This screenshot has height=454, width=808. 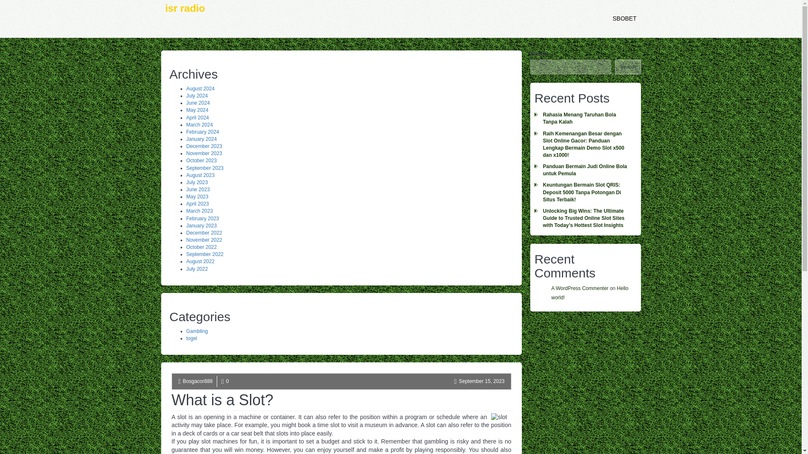 I want to click on Bosgacor888, so click(x=197, y=381).